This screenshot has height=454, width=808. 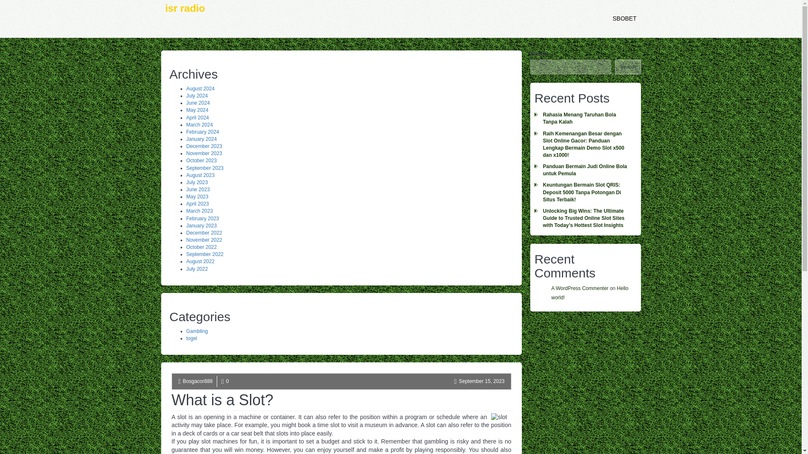 I want to click on Bosgacor888, so click(x=197, y=381).